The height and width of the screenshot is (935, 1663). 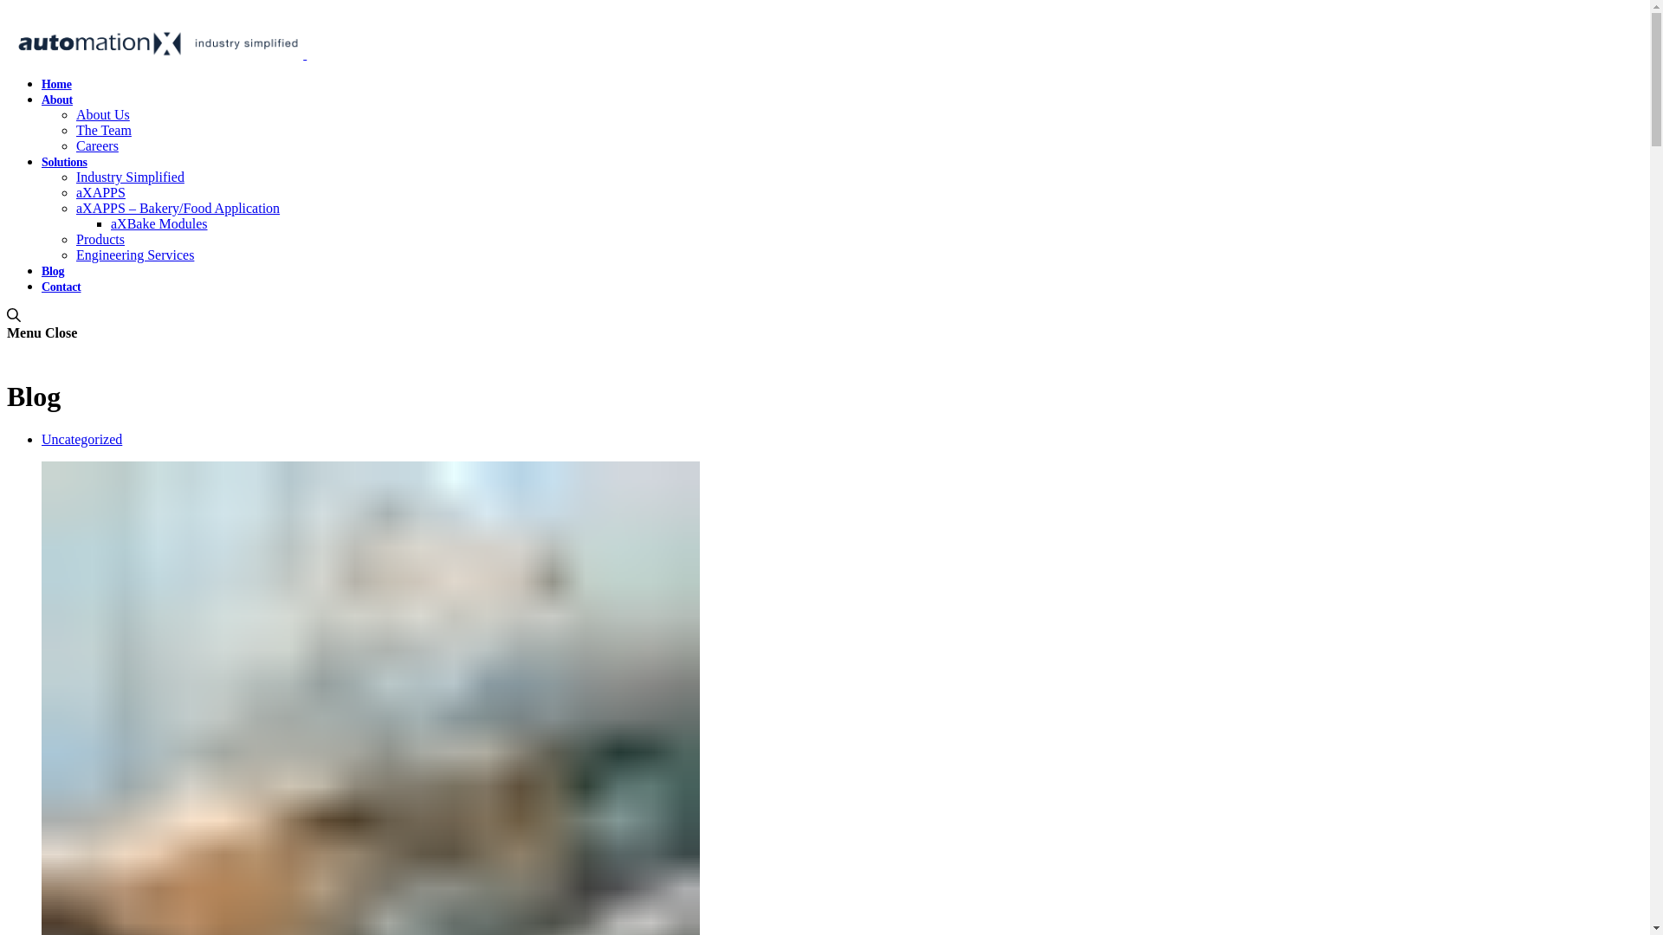 What do you see at coordinates (159, 223) in the screenshot?
I see `aXBake Modules` at bounding box center [159, 223].